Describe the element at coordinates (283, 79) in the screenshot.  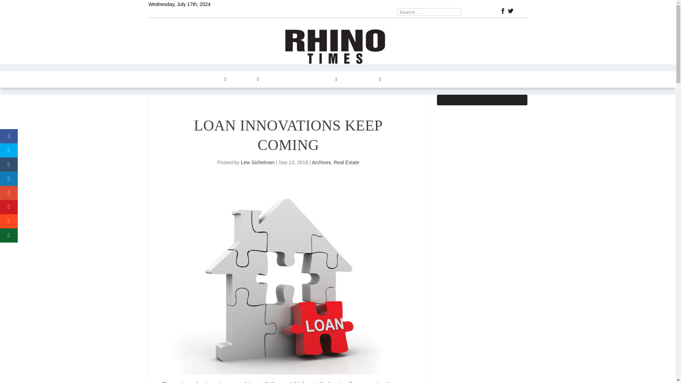
I see `REAL ESTATE` at that location.